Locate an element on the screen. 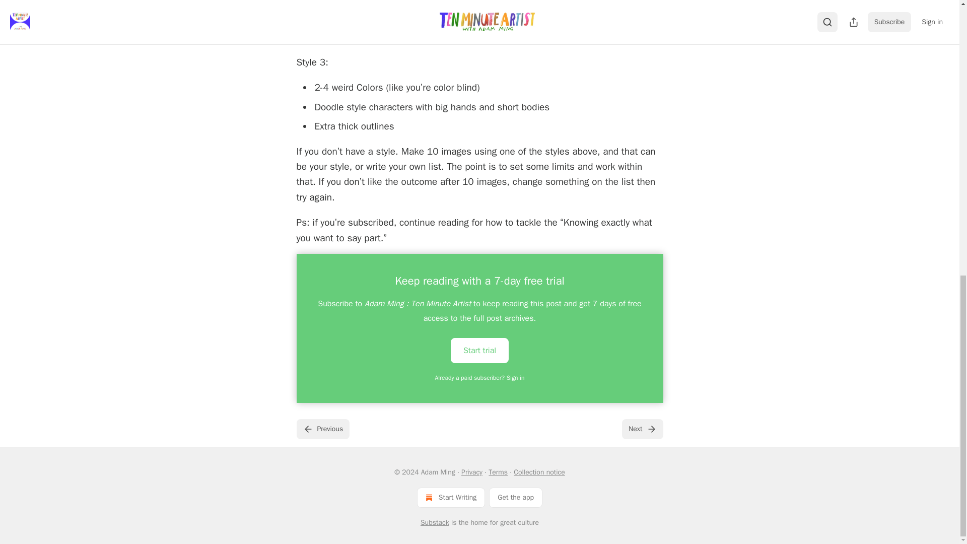 The width and height of the screenshot is (967, 544). Privacy is located at coordinates (471, 472).